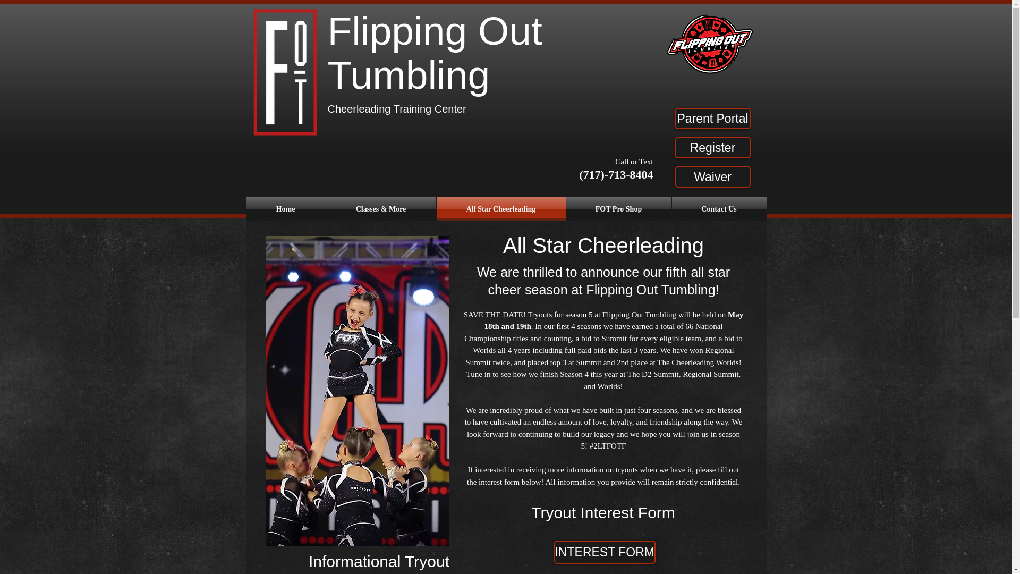 This screenshot has height=574, width=1020. I want to click on Contact Us, so click(718, 209).